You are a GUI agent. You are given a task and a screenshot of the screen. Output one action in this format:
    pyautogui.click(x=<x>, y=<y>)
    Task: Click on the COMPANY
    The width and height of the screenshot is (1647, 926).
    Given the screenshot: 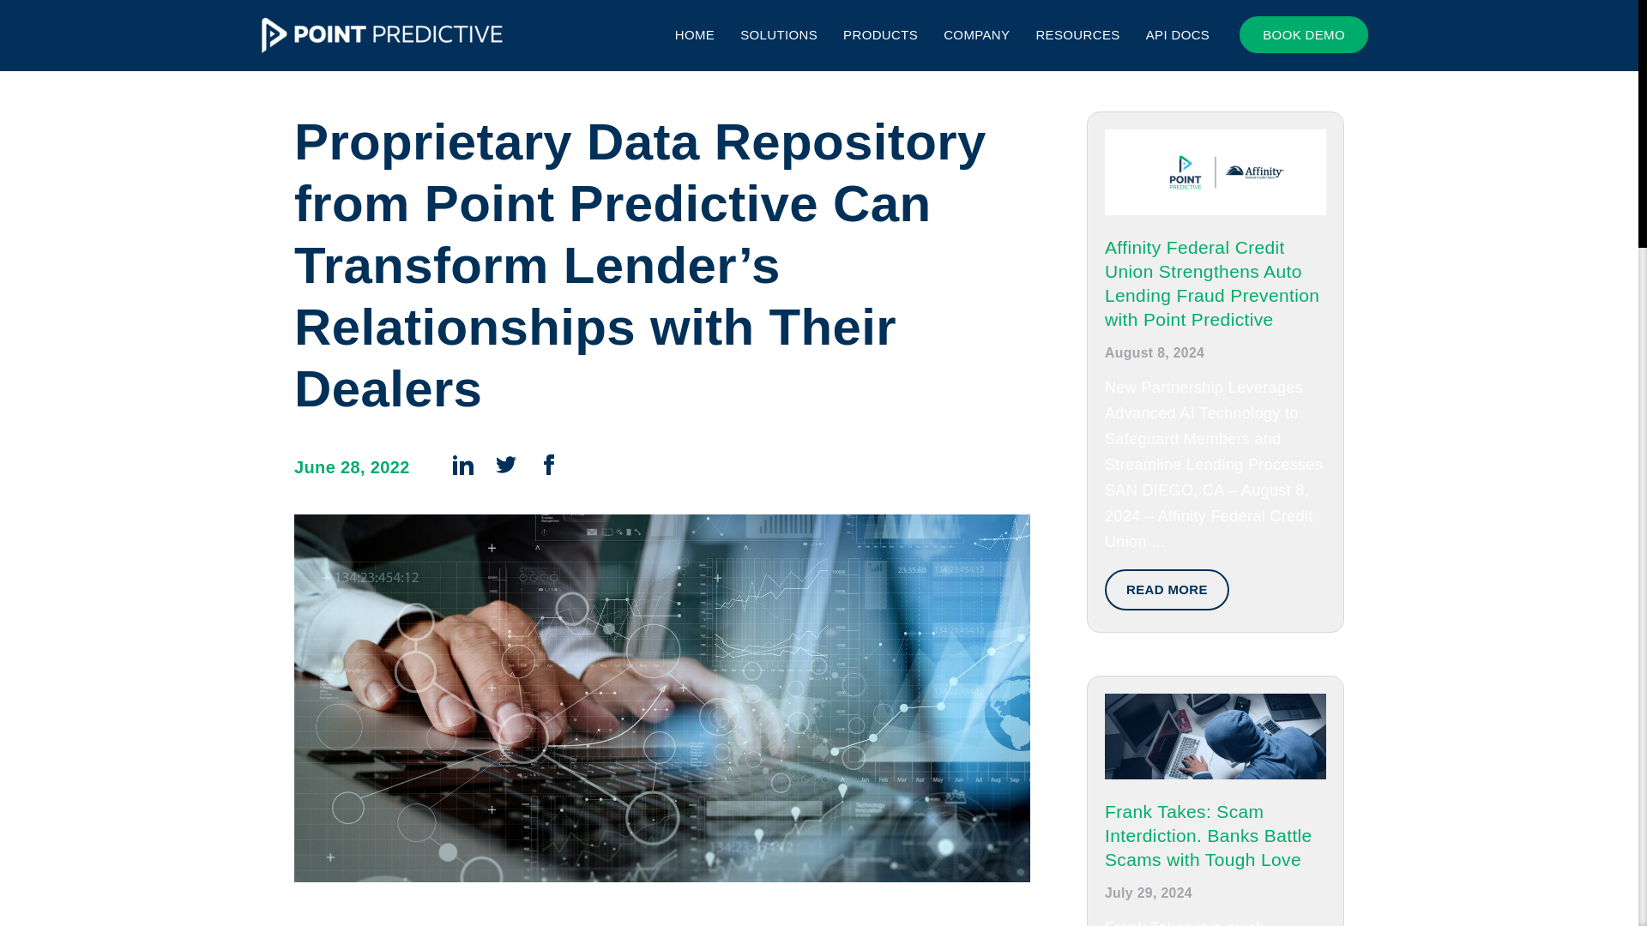 What is the action you would take?
    pyautogui.click(x=976, y=34)
    